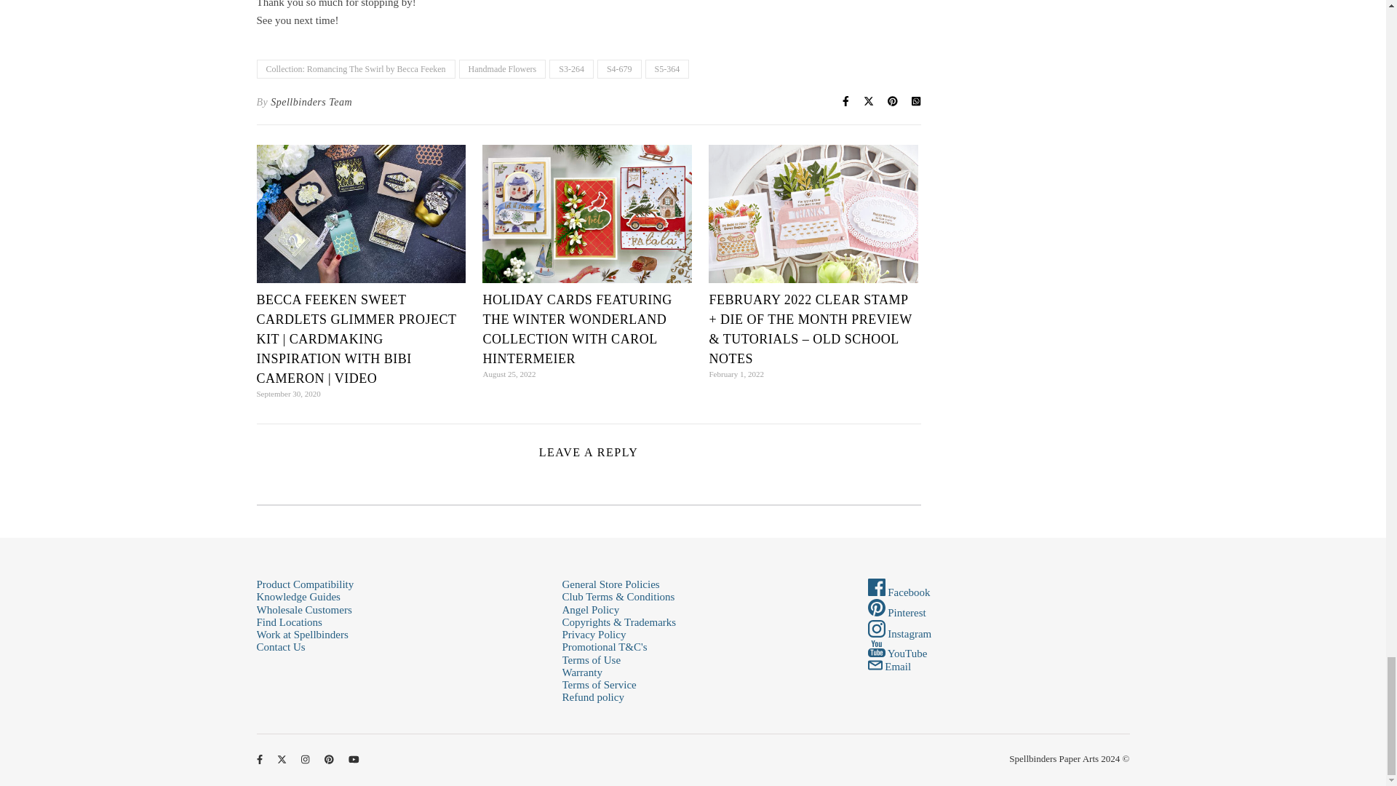 The height and width of the screenshot is (786, 1397). Describe the element at coordinates (311, 102) in the screenshot. I see `Posts by Spellbinders Team` at that location.